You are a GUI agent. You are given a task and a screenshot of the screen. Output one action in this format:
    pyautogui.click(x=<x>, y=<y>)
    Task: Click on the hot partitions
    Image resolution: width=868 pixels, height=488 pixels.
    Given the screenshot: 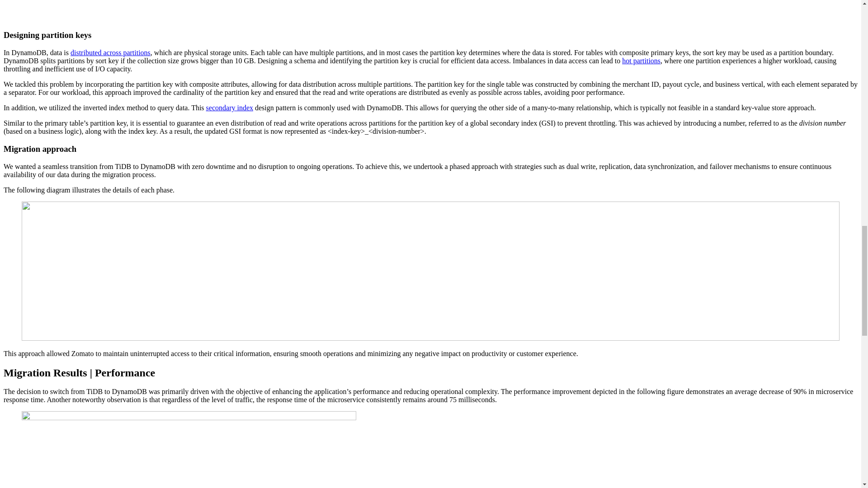 What is the action you would take?
    pyautogui.click(x=641, y=61)
    